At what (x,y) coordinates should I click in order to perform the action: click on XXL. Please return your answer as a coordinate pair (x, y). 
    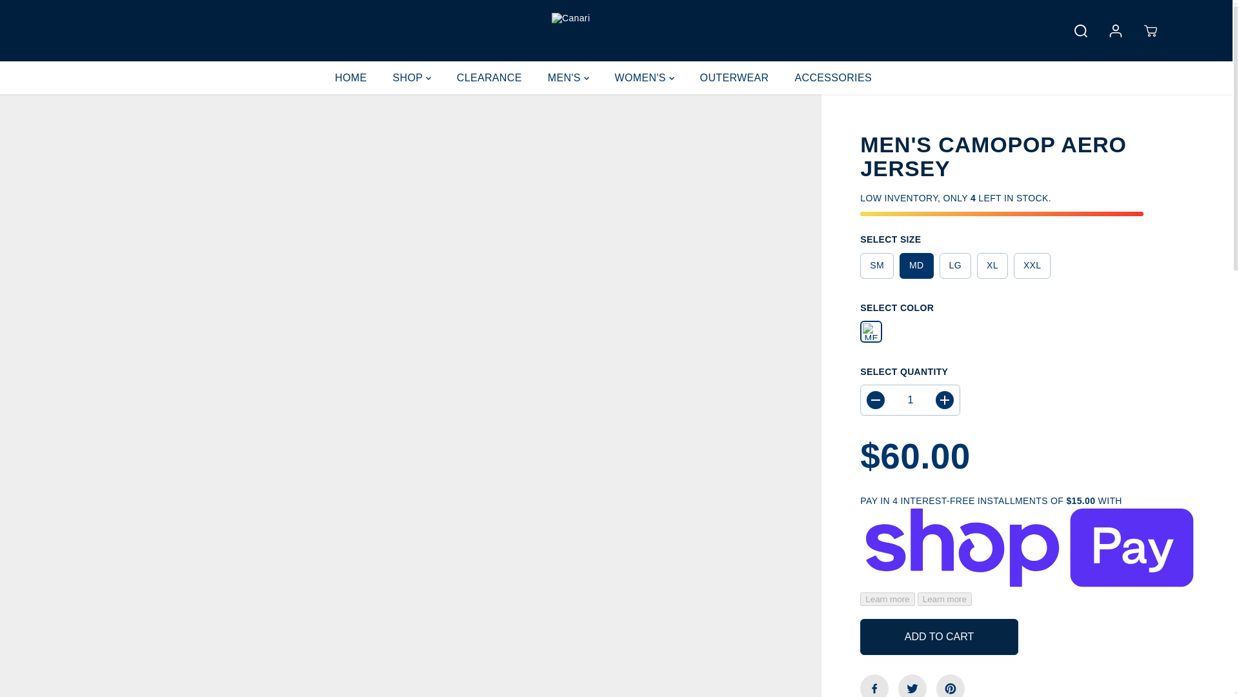
    Looking at the image, I should click on (1032, 266).